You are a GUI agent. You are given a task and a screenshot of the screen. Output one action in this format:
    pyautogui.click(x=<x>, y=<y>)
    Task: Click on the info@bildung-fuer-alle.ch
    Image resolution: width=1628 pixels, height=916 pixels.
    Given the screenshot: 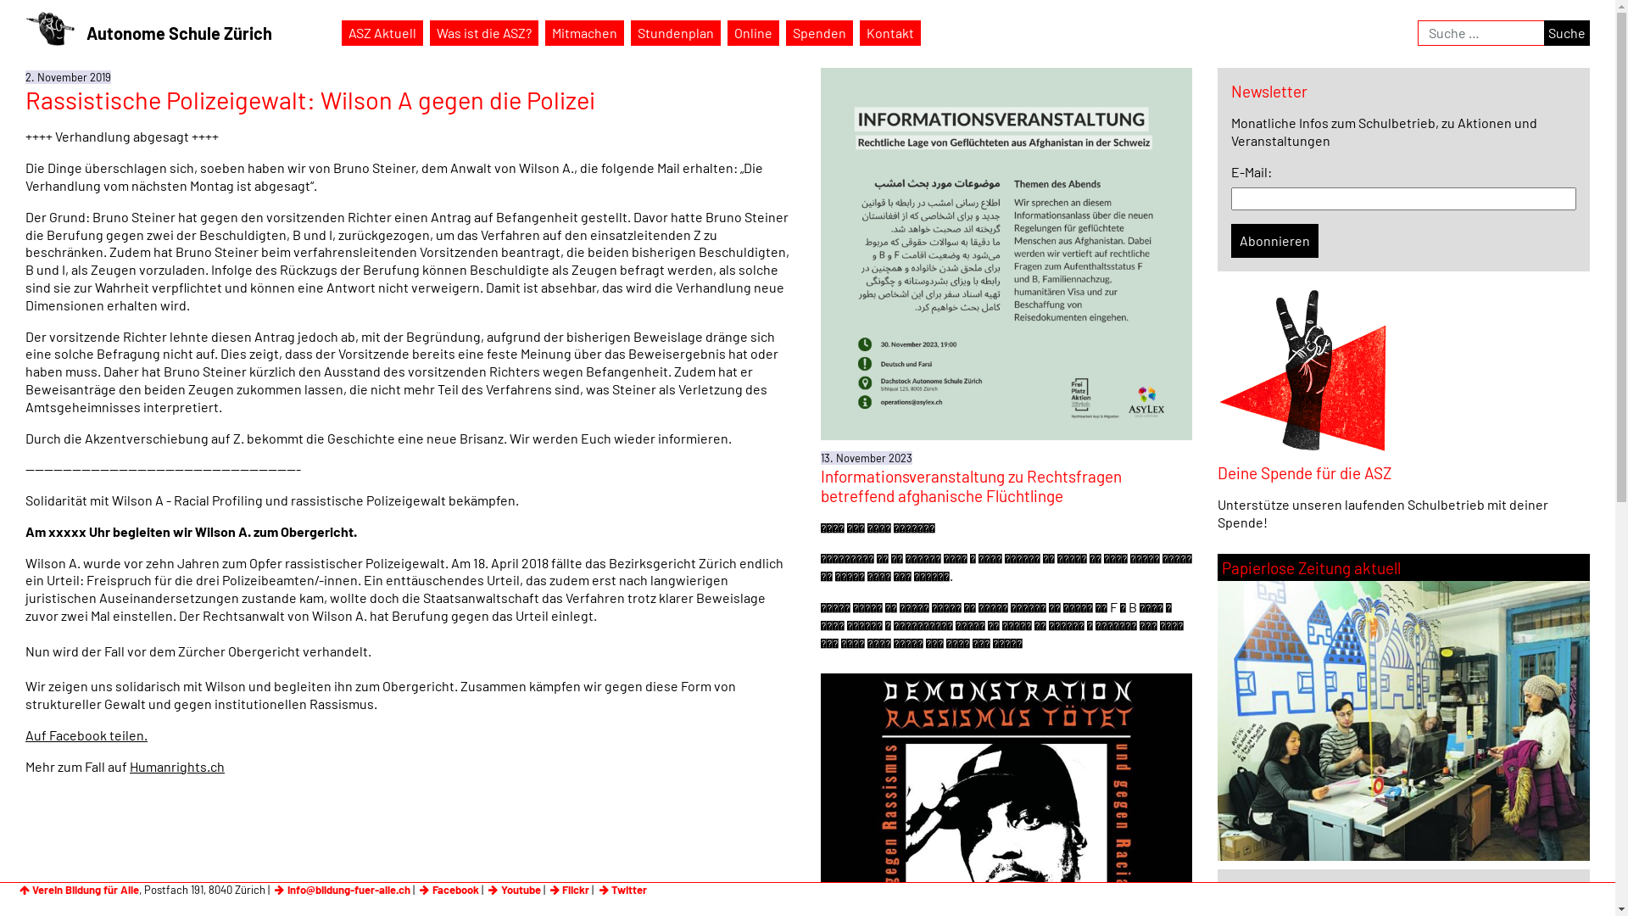 What is the action you would take?
    pyautogui.click(x=341, y=890)
    